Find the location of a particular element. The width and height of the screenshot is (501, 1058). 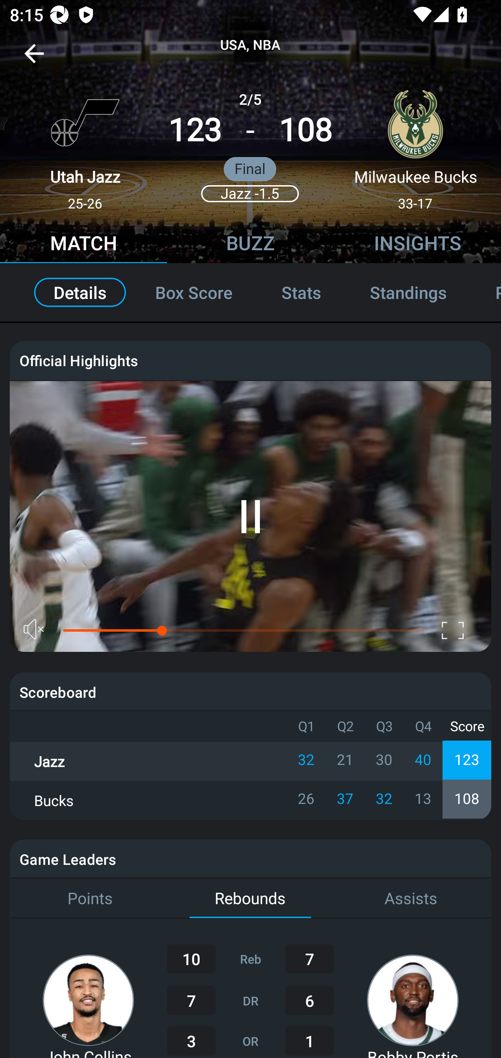

Official Highlights is located at coordinates (250, 360).